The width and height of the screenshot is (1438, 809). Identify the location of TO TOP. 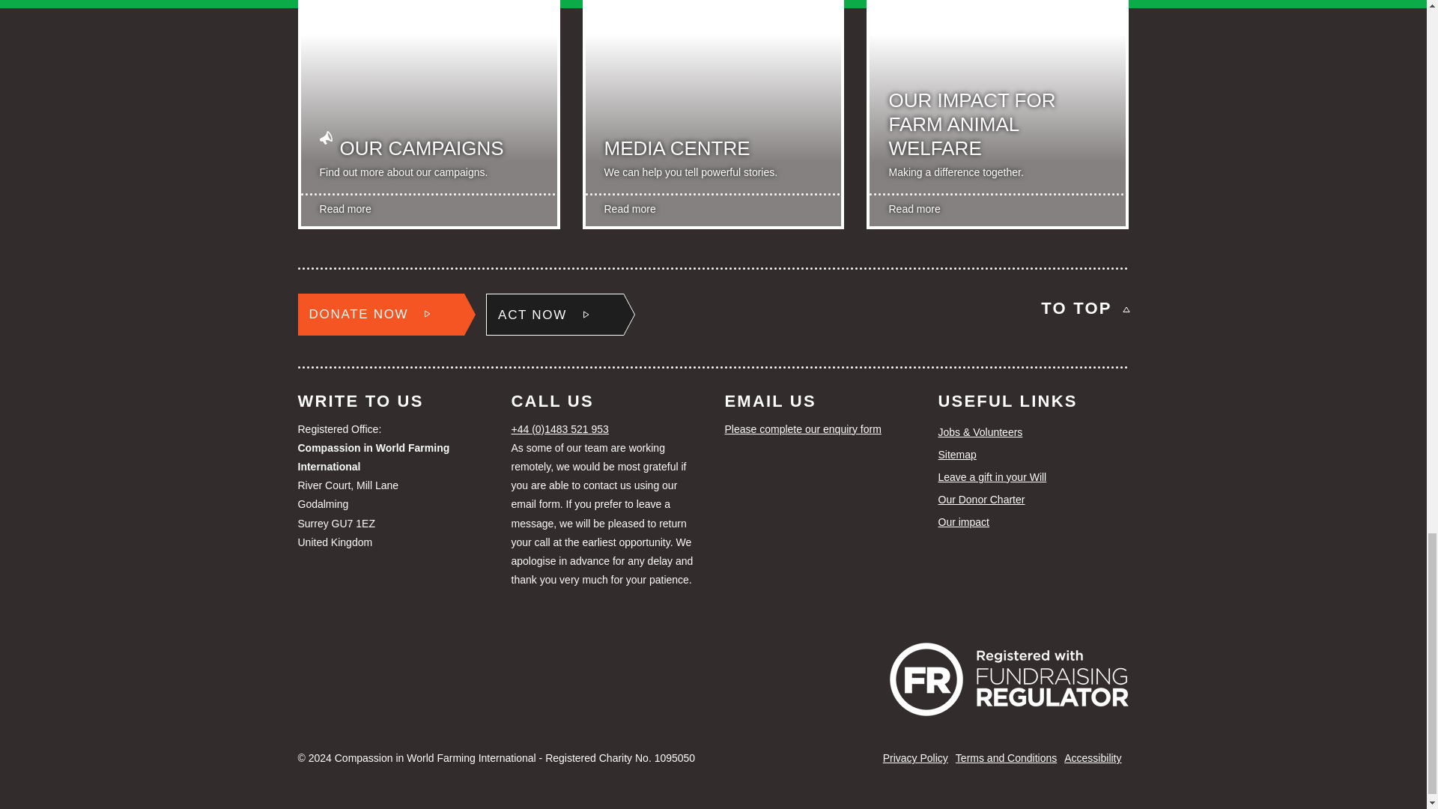
(1084, 309).